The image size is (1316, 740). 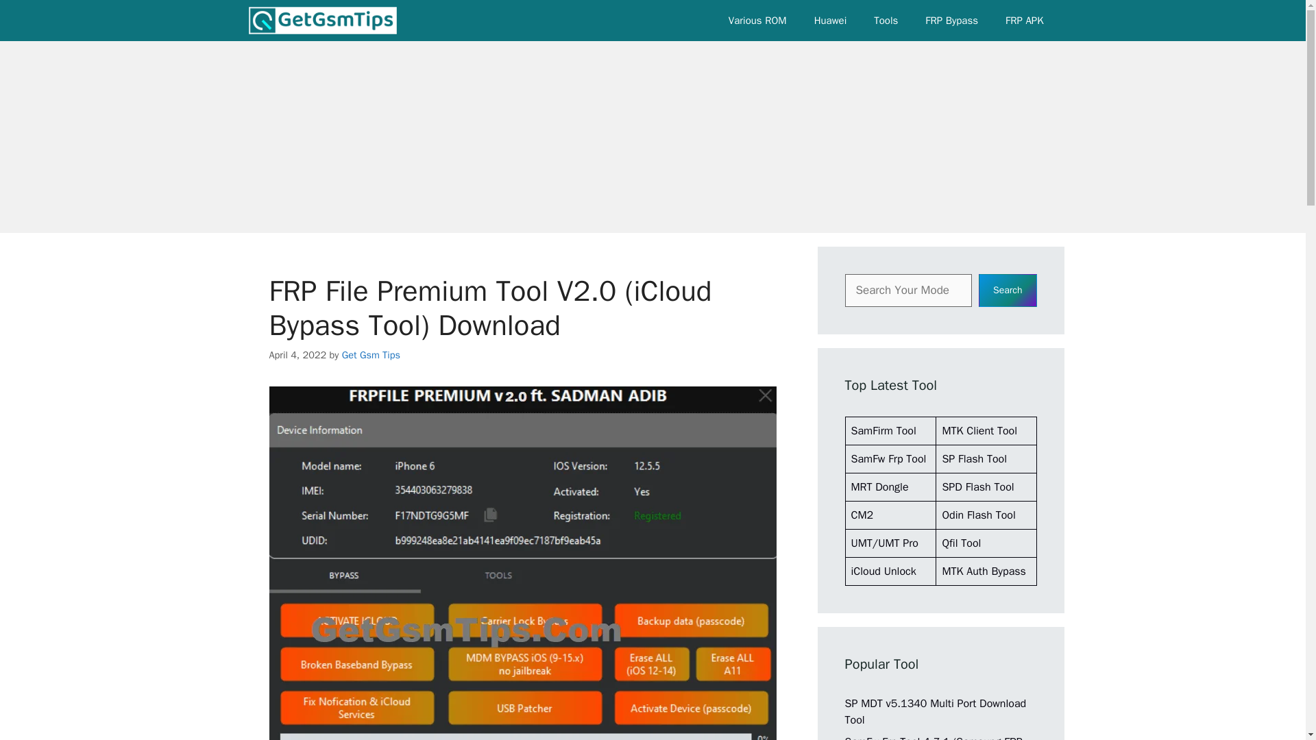 What do you see at coordinates (1024, 21) in the screenshot?
I see `FRP APK` at bounding box center [1024, 21].